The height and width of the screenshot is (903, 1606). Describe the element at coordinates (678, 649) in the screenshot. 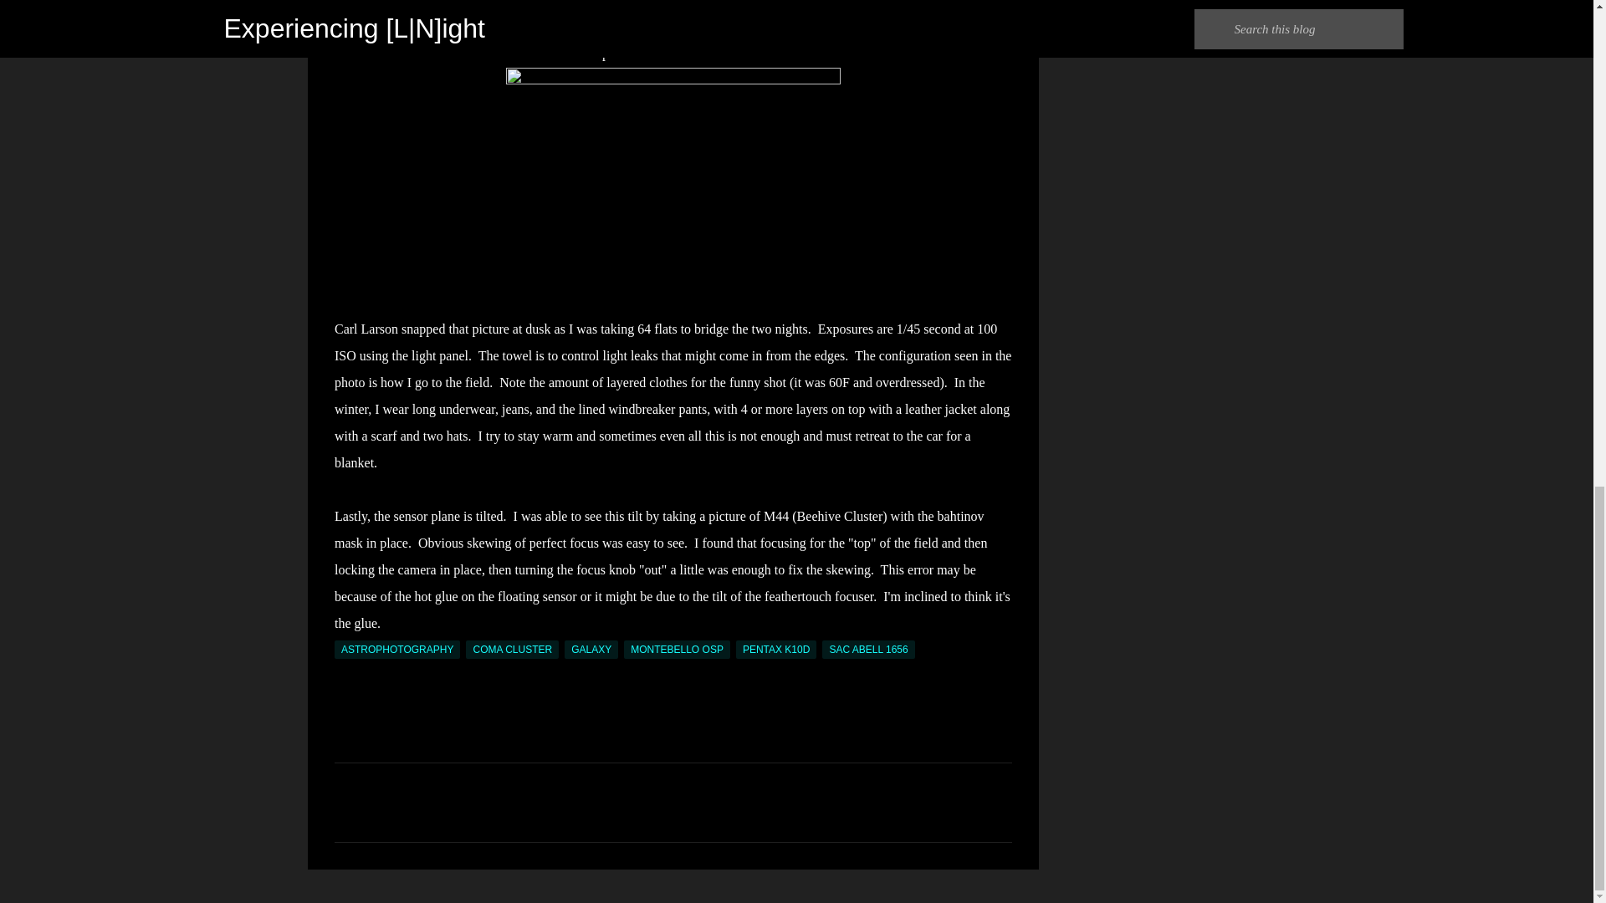

I see `MONTEBELLO OSP` at that location.